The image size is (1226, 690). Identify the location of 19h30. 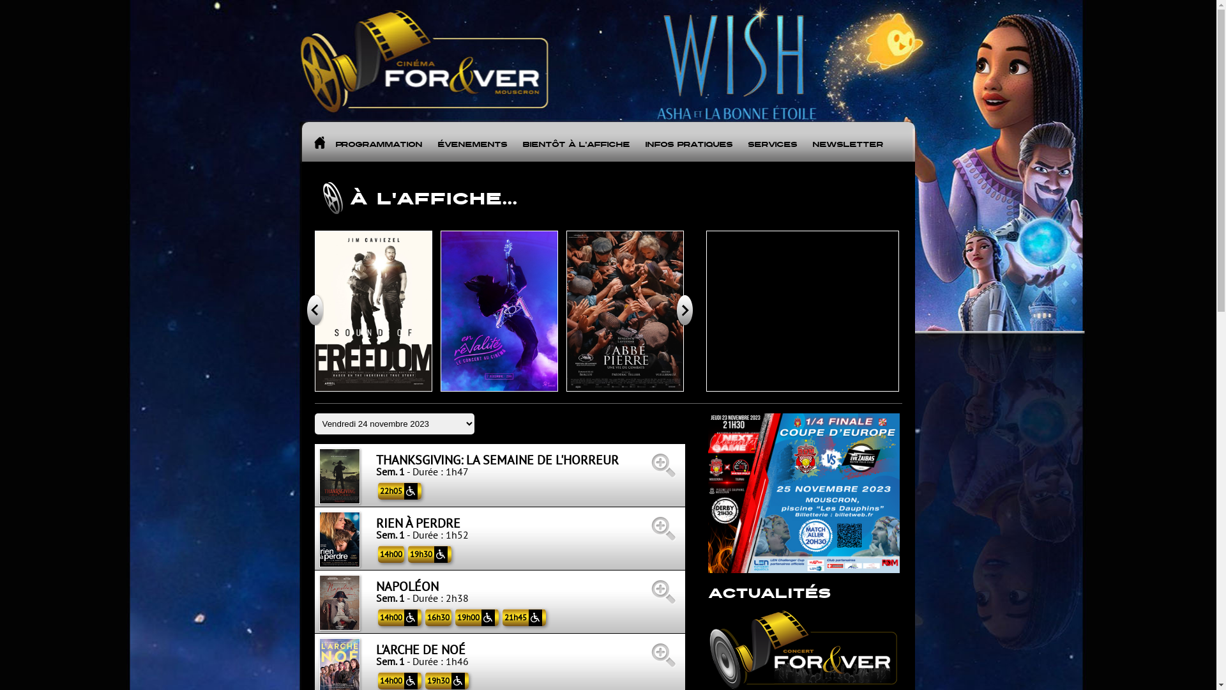
(447, 681).